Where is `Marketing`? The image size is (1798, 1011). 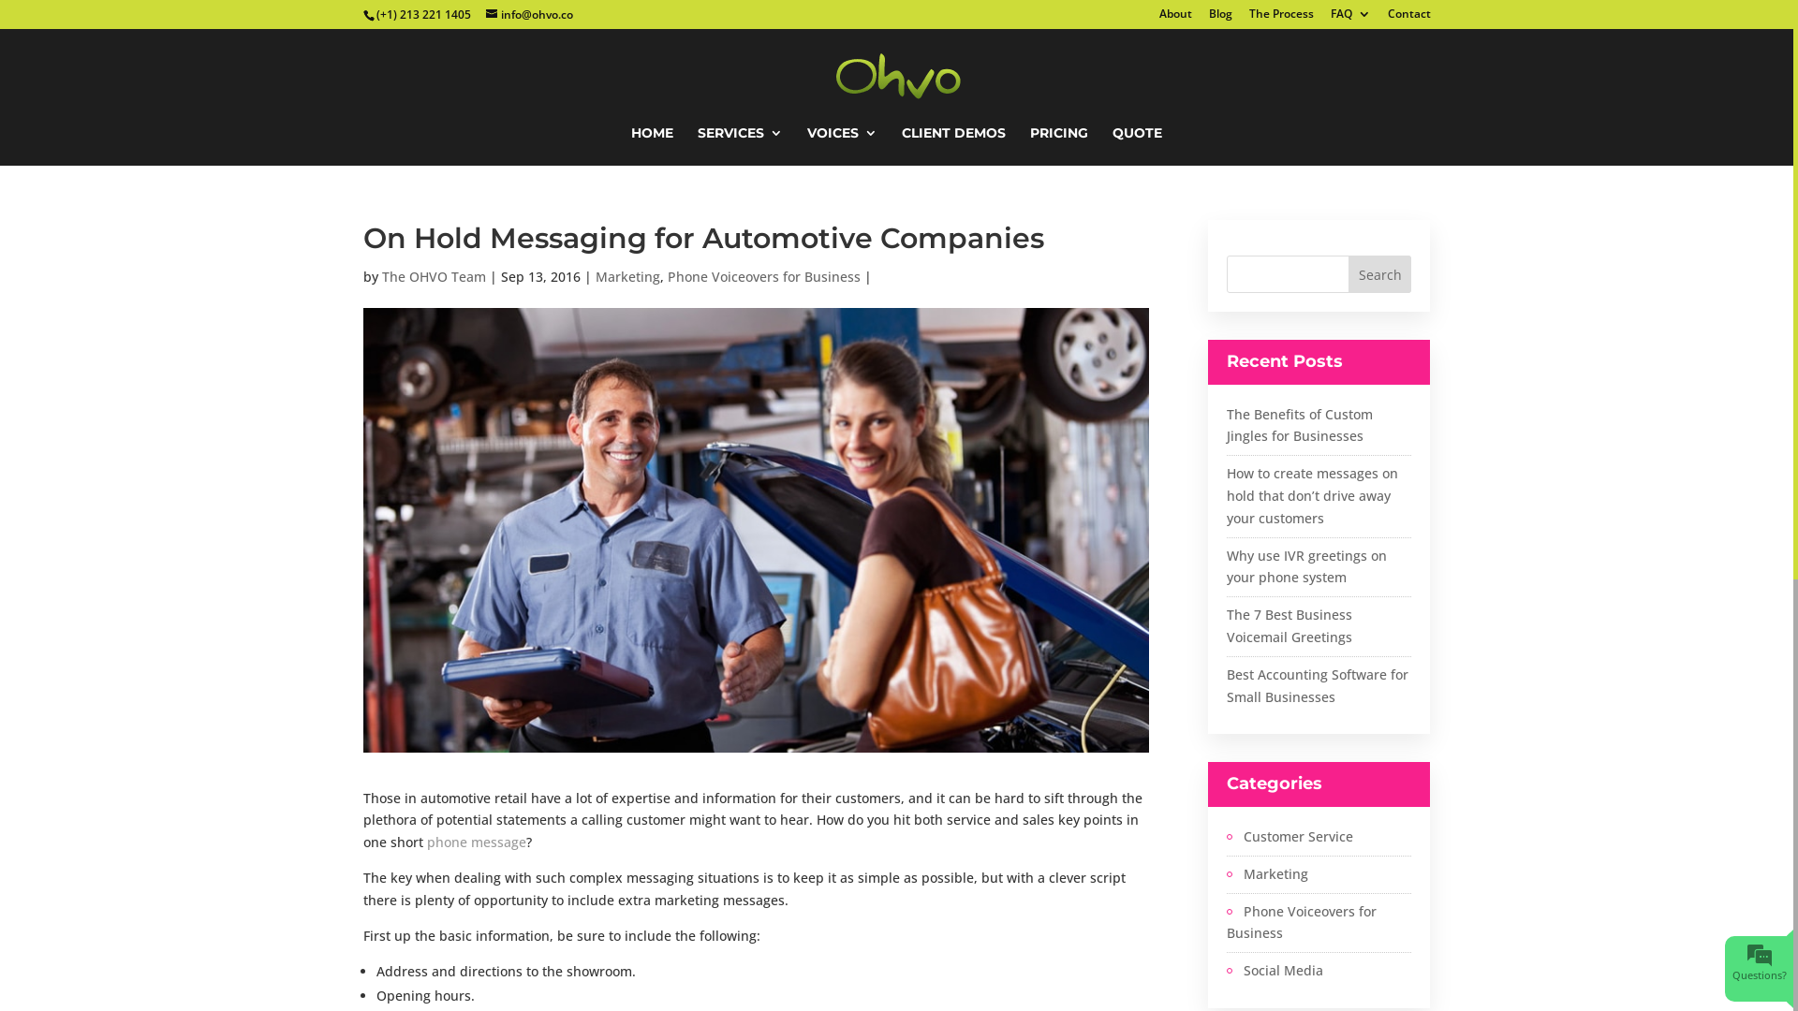
Marketing is located at coordinates (627, 277).